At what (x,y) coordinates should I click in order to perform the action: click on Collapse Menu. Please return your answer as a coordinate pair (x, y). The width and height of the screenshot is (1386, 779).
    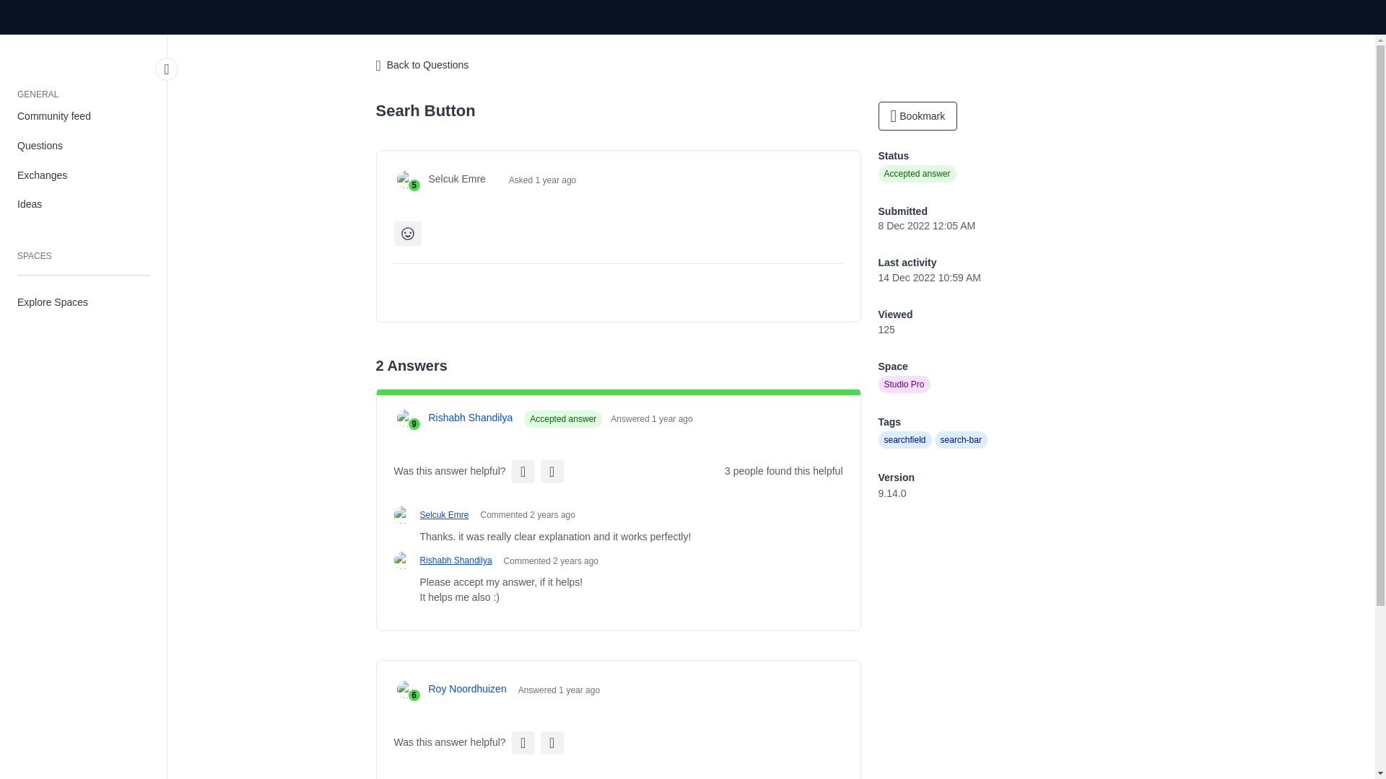
    Looking at the image, I should click on (167, 69).